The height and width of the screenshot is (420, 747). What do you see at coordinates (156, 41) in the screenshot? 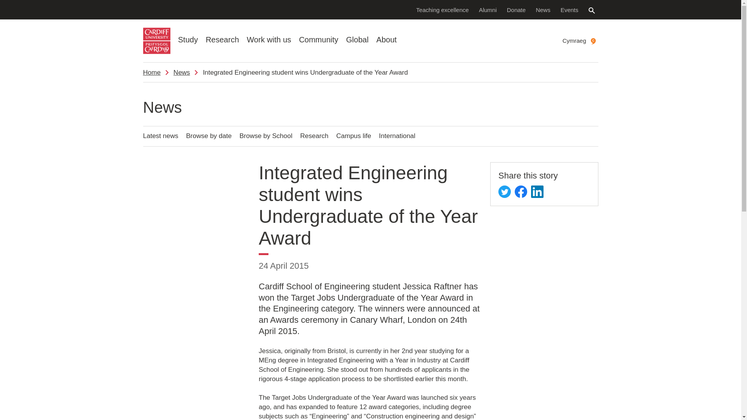
I see `Cardiff University logo` at bounding box center [156, 41].